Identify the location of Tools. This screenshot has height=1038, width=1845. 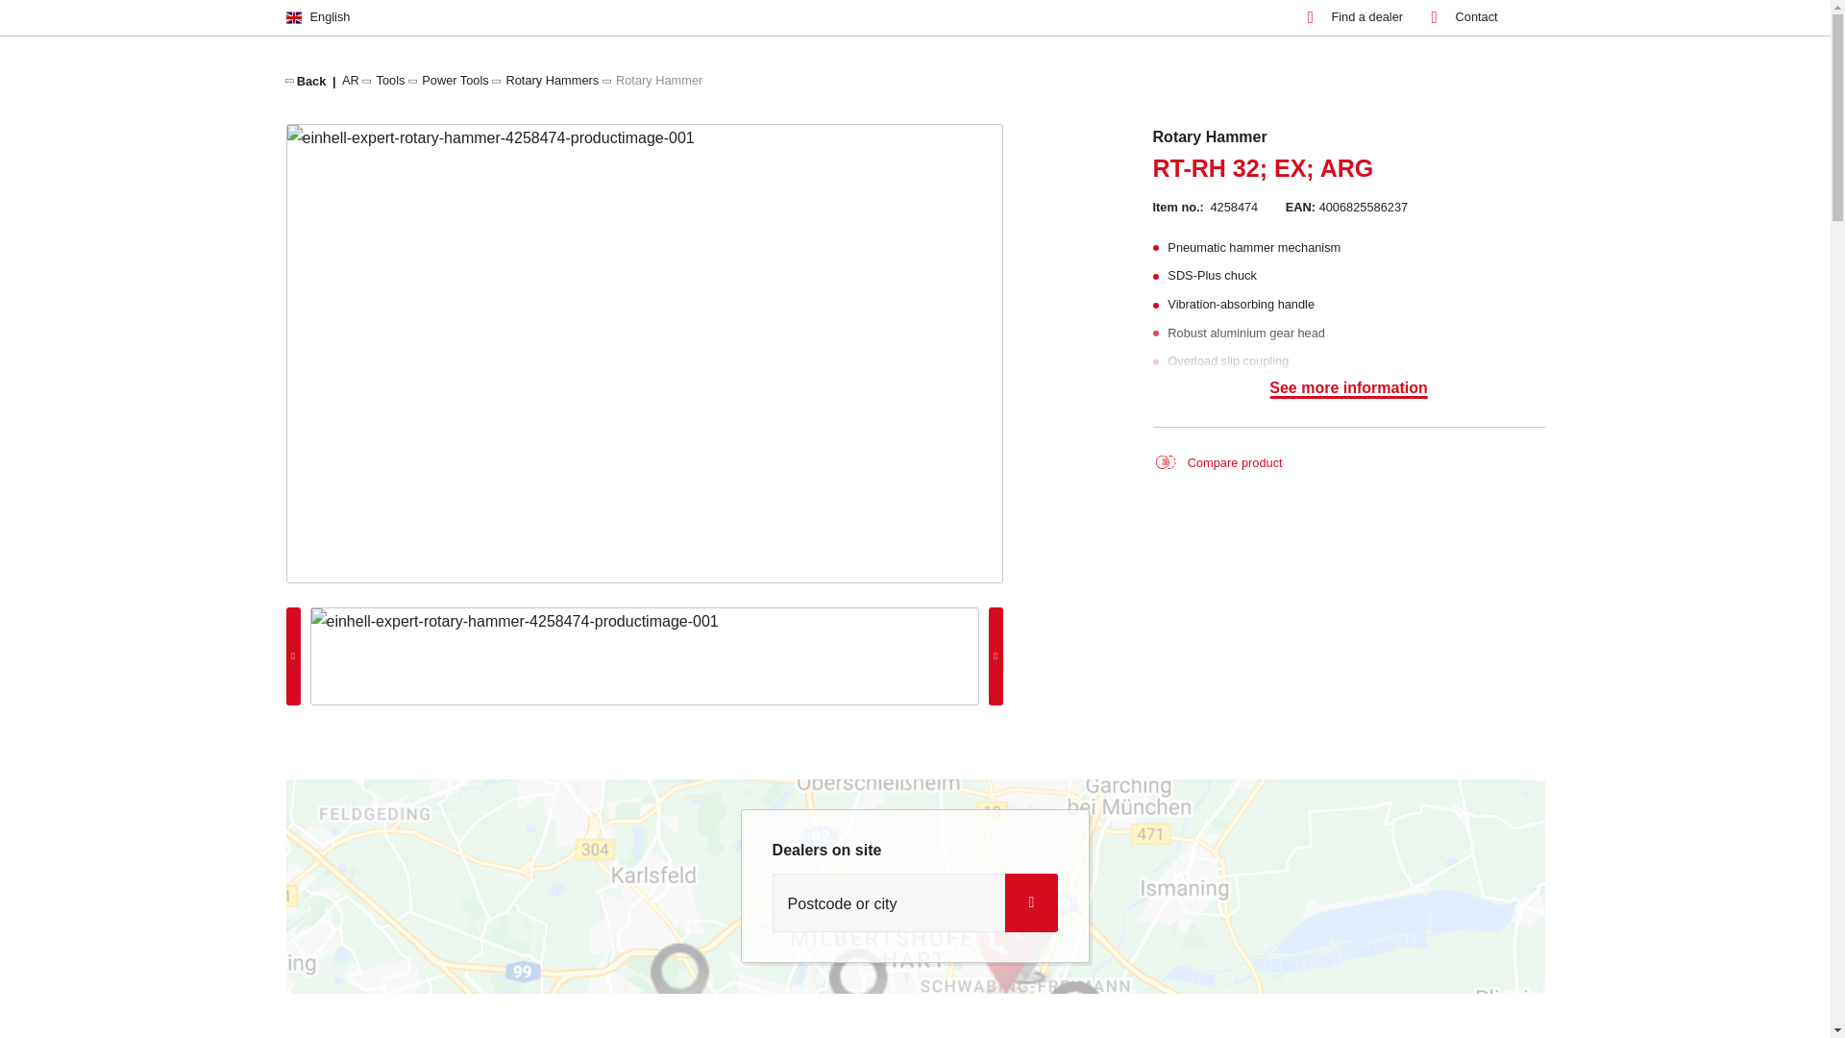
(390, 79).